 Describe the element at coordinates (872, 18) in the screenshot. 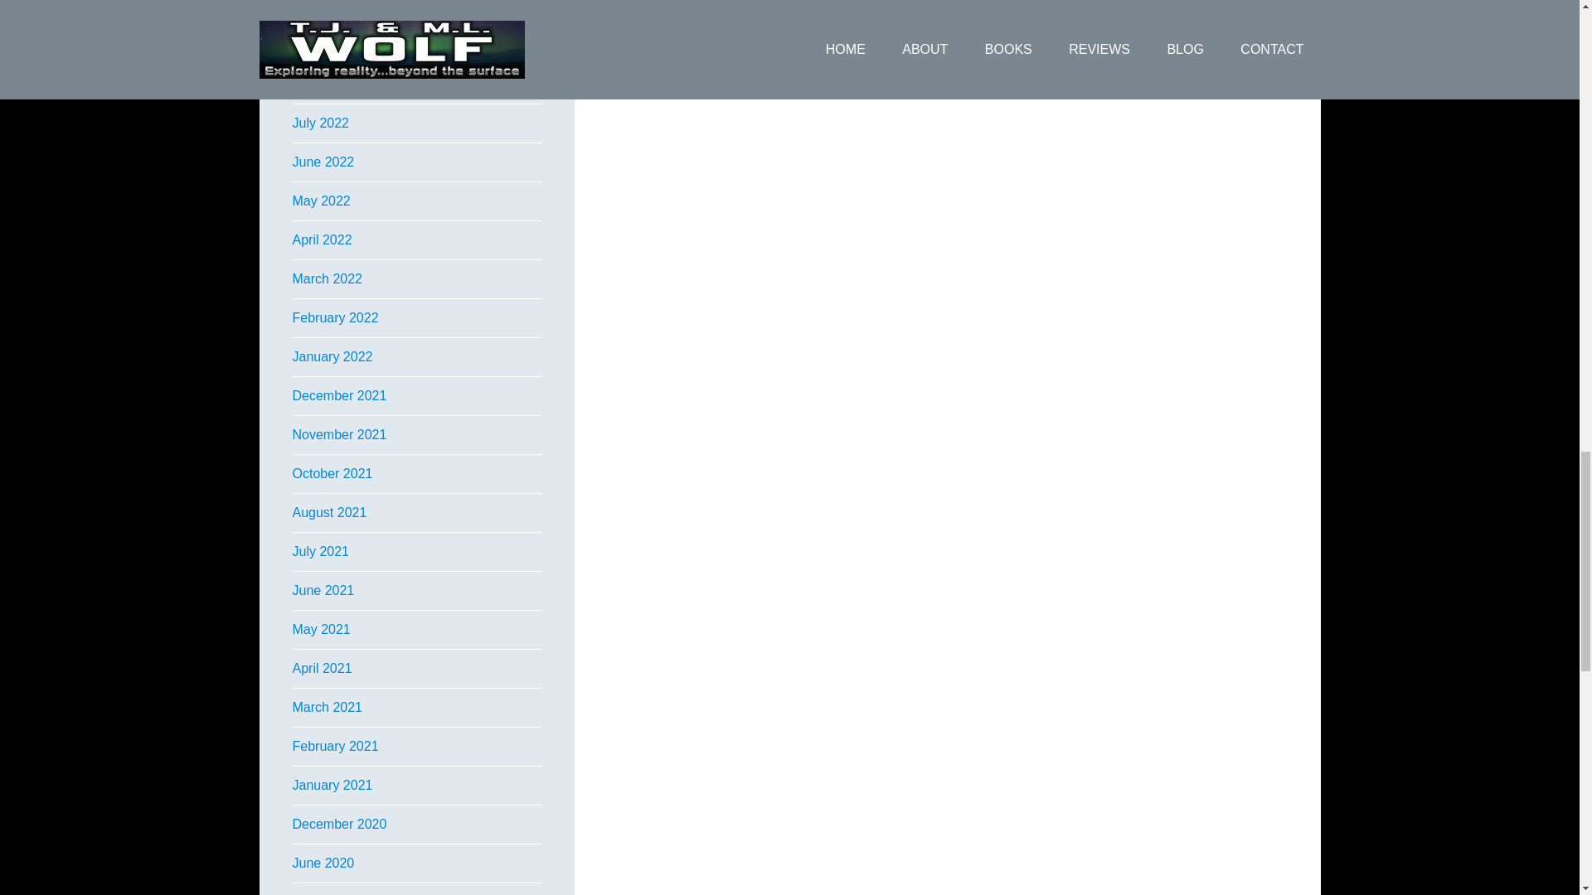

I see `YouTube video player` at that location.